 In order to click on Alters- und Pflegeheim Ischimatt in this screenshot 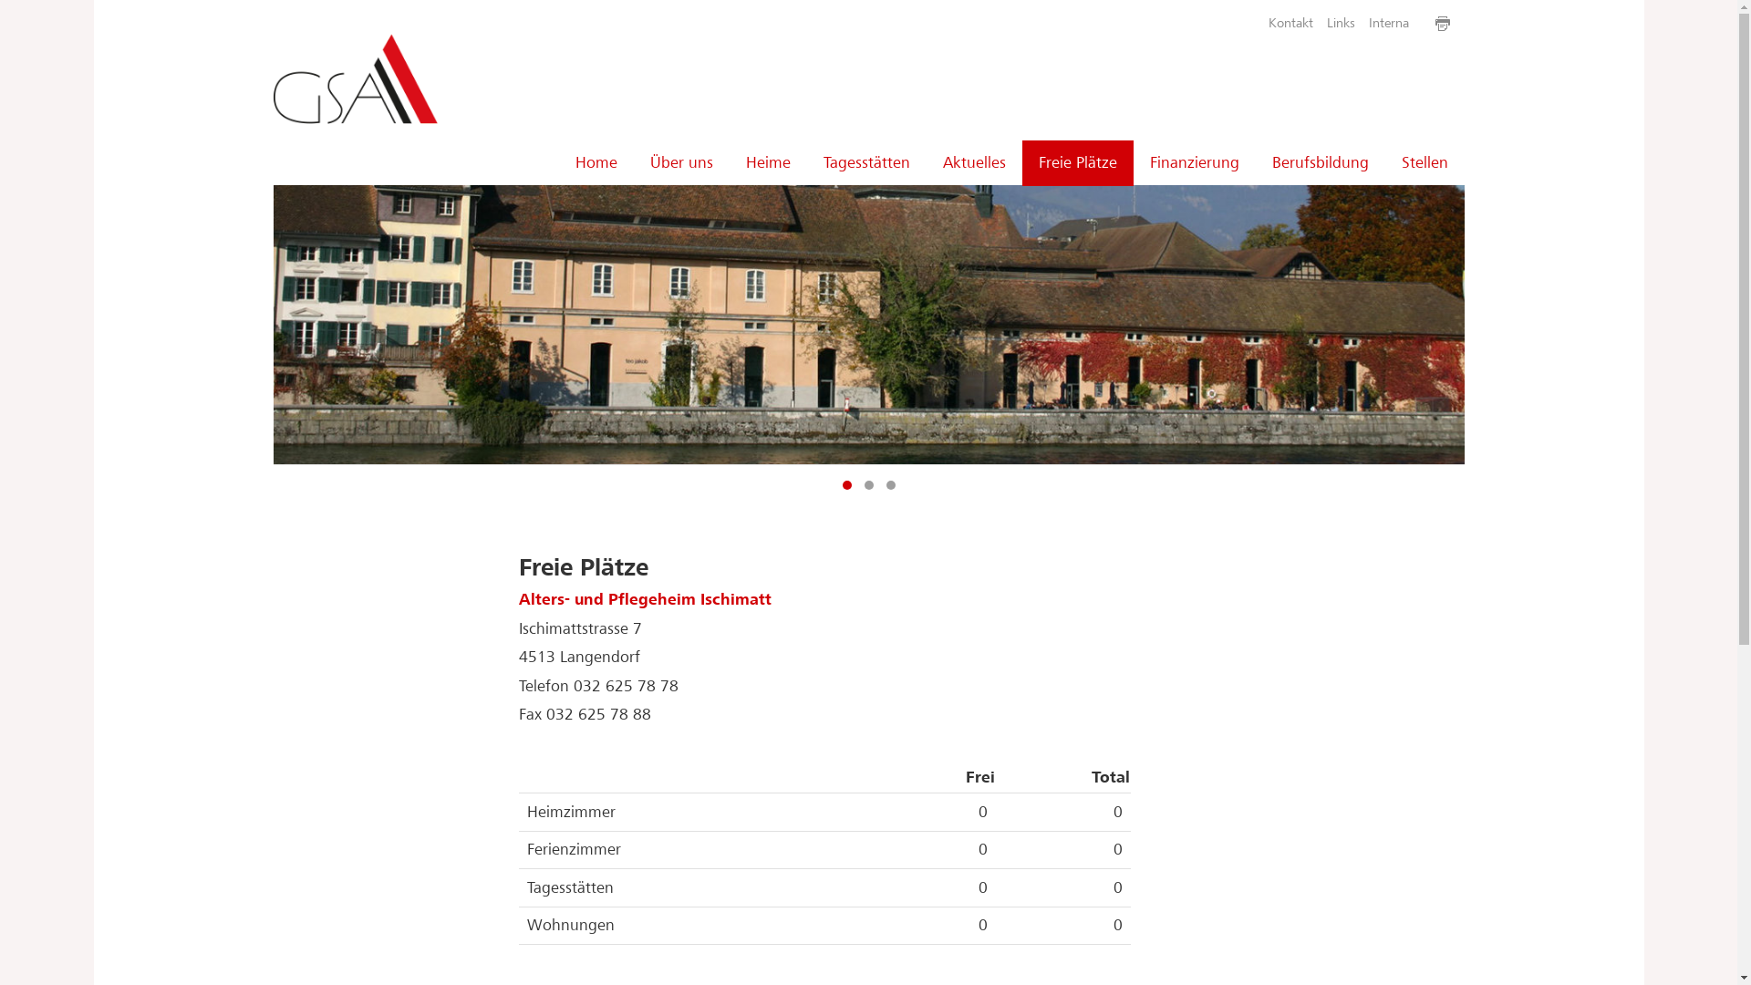, I will do `click(646, 600)`.